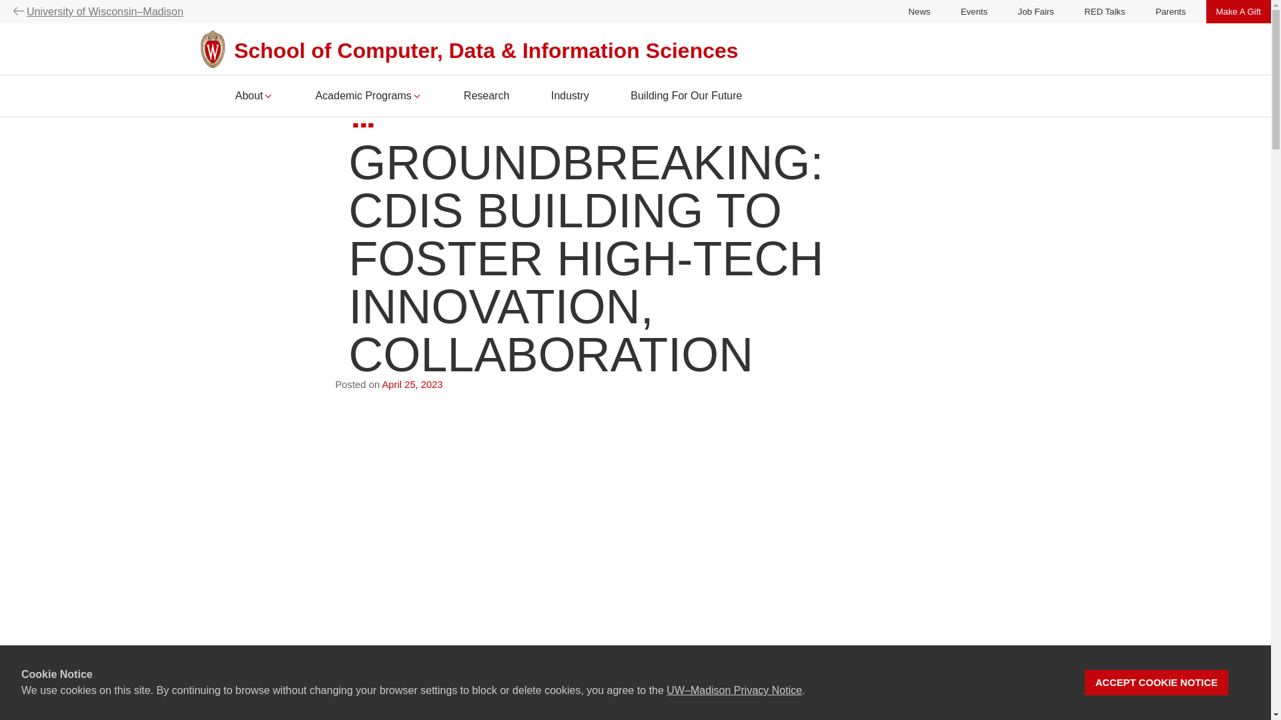 The width and height of the screenshot is (1281, 720). Describe the element at coordinates (1170, 11) in the screenshot. I see `Parents` at that location.